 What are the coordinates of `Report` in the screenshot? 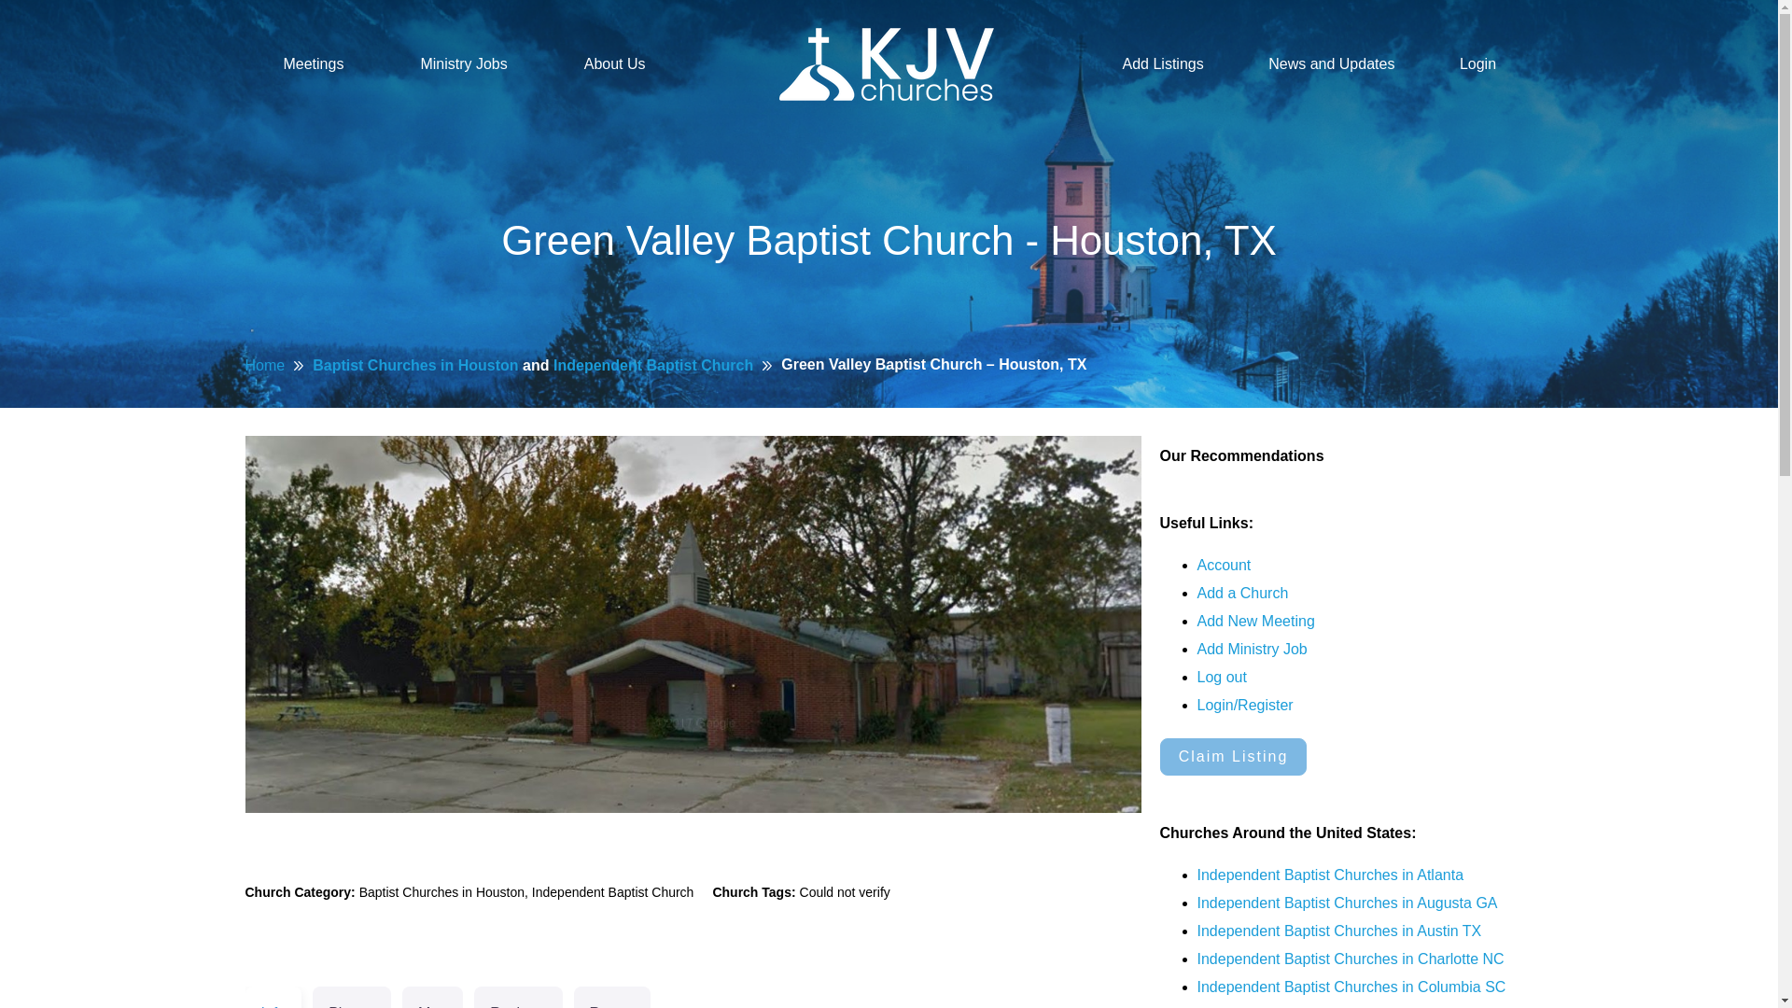 It's located at (611, 997).